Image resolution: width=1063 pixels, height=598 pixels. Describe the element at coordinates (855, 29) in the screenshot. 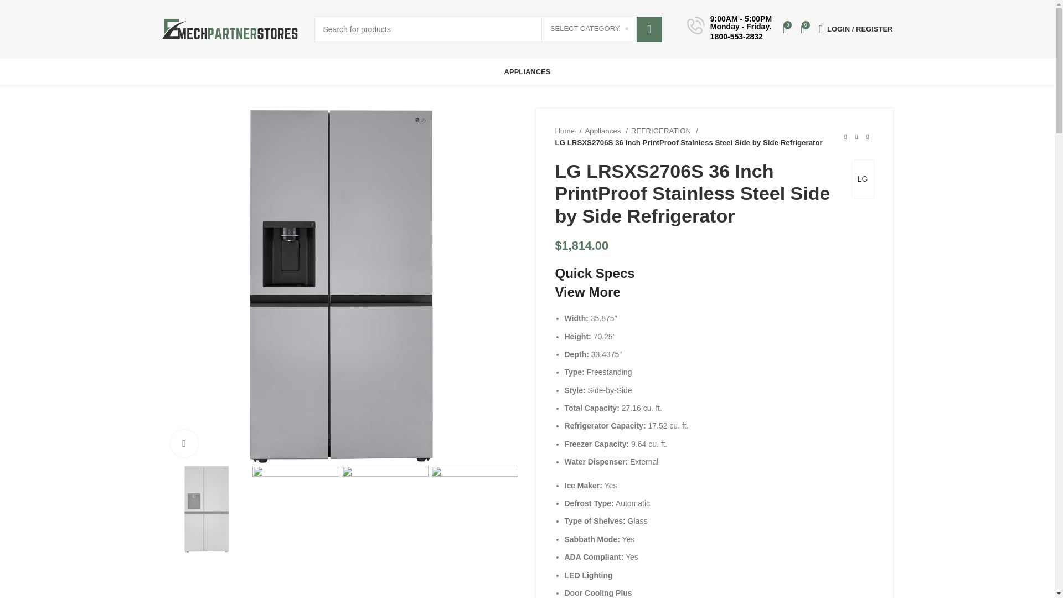

I see `My account` at that location.